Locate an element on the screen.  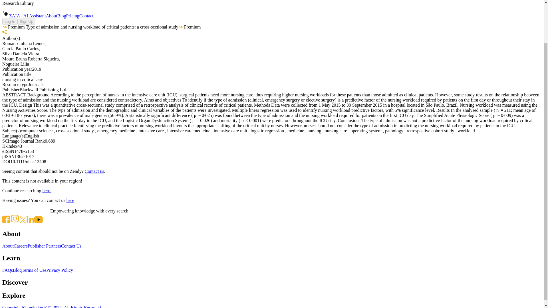
Contact is located at coordinates (86, 16).